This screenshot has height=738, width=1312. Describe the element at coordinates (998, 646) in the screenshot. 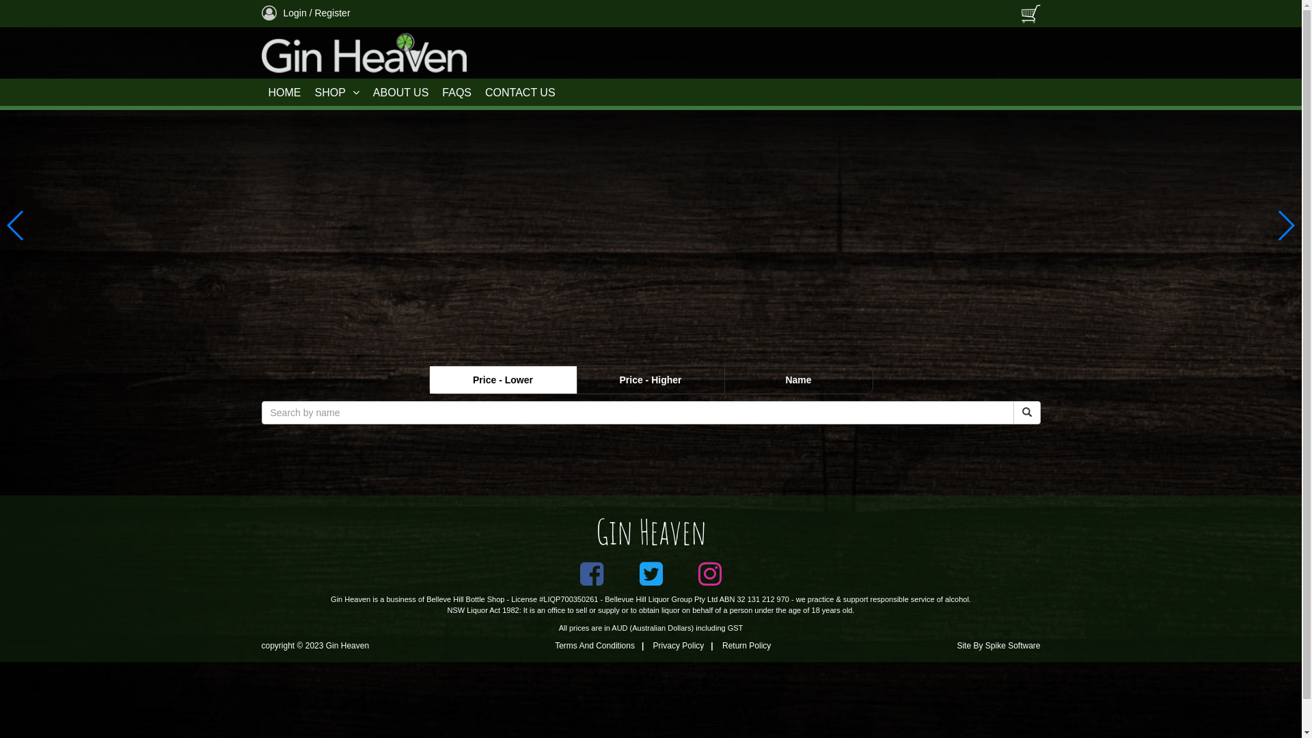

I see `Site By Spike Software` at that location.